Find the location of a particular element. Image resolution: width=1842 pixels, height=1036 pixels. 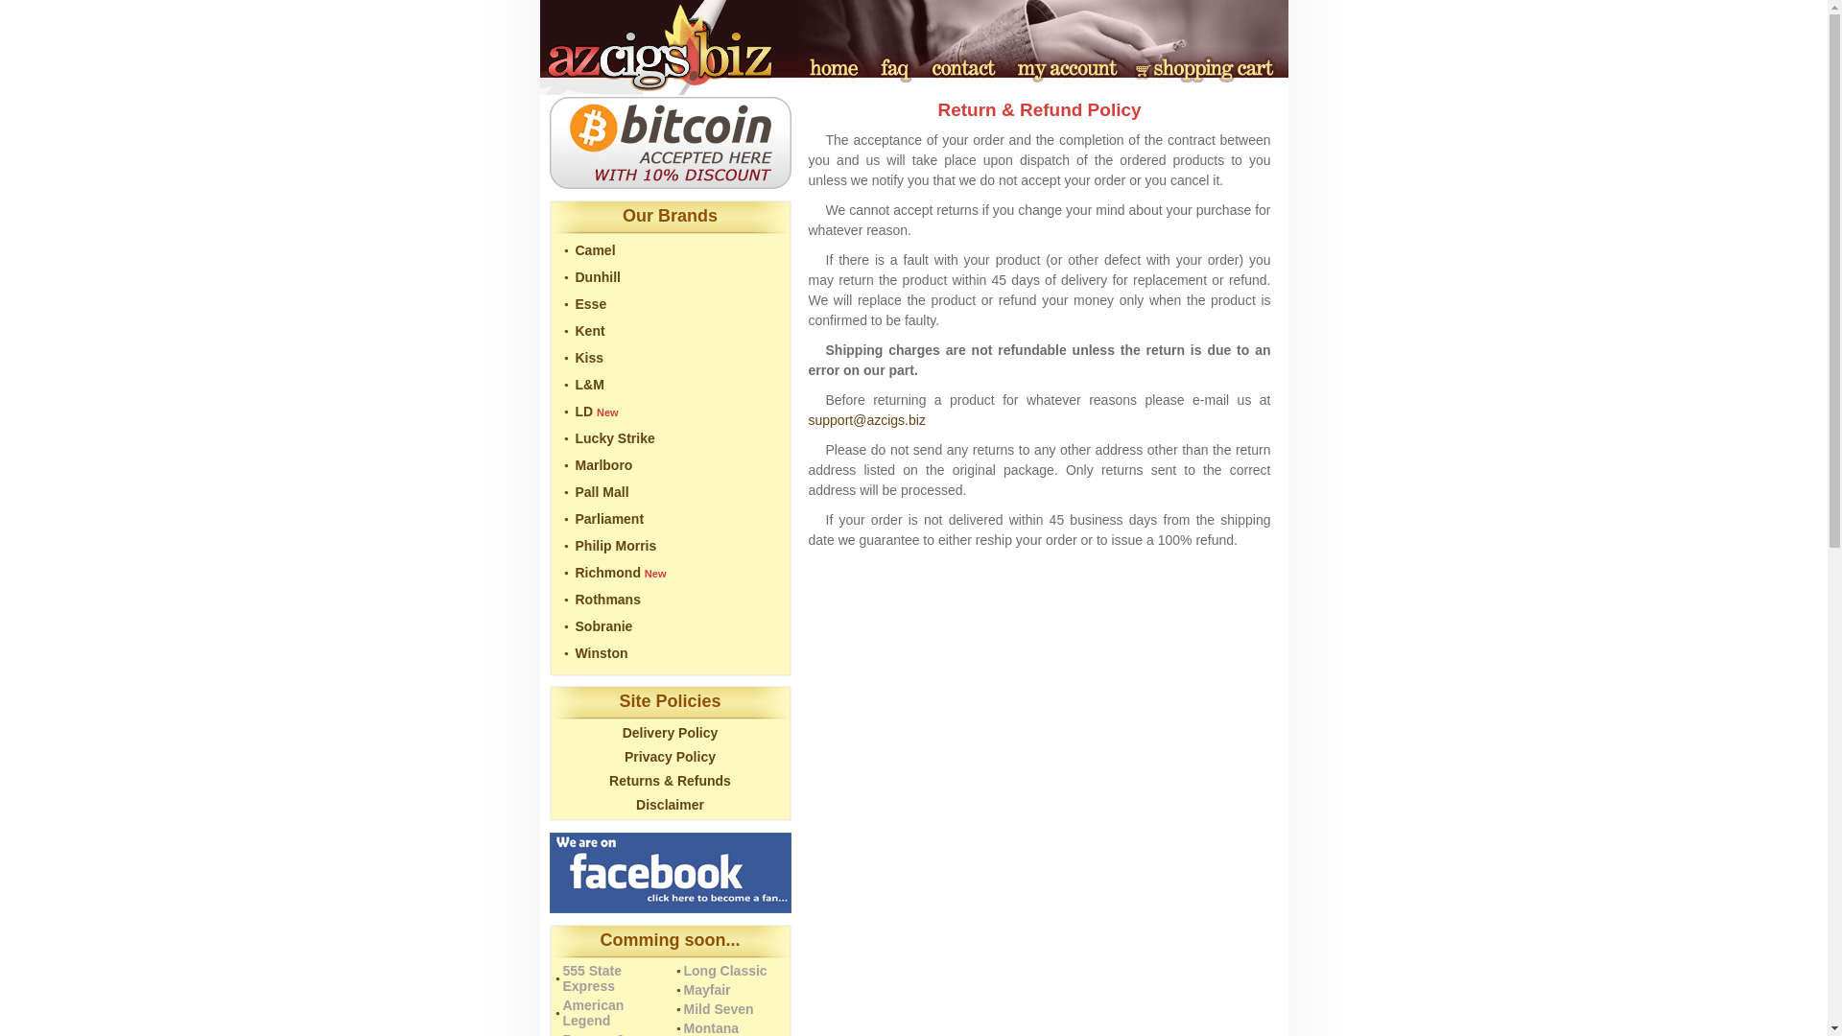

Dunhill is located at coordinates (598, 276).